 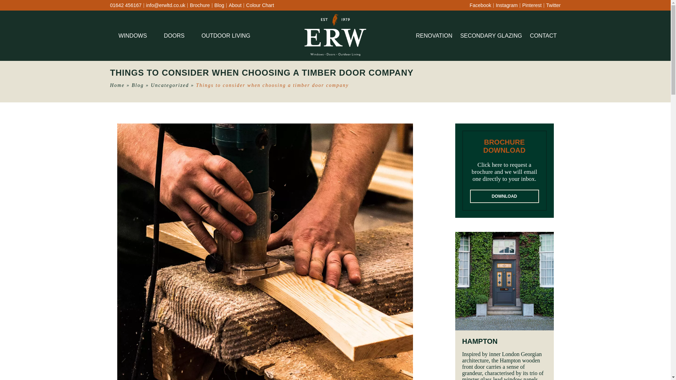 What do you see at coordinates (133, 36) in the screenshot?
I see `WINDOWS` at bounding box center [133, 36].